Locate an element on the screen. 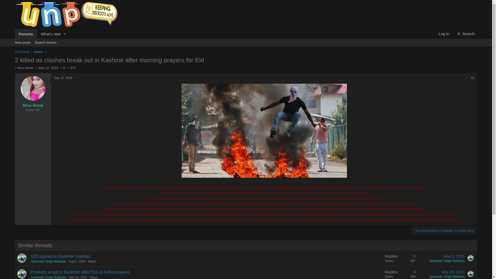 The height and width of the screenshot is (279, 496). Log in is located at coordinates (78, 277).